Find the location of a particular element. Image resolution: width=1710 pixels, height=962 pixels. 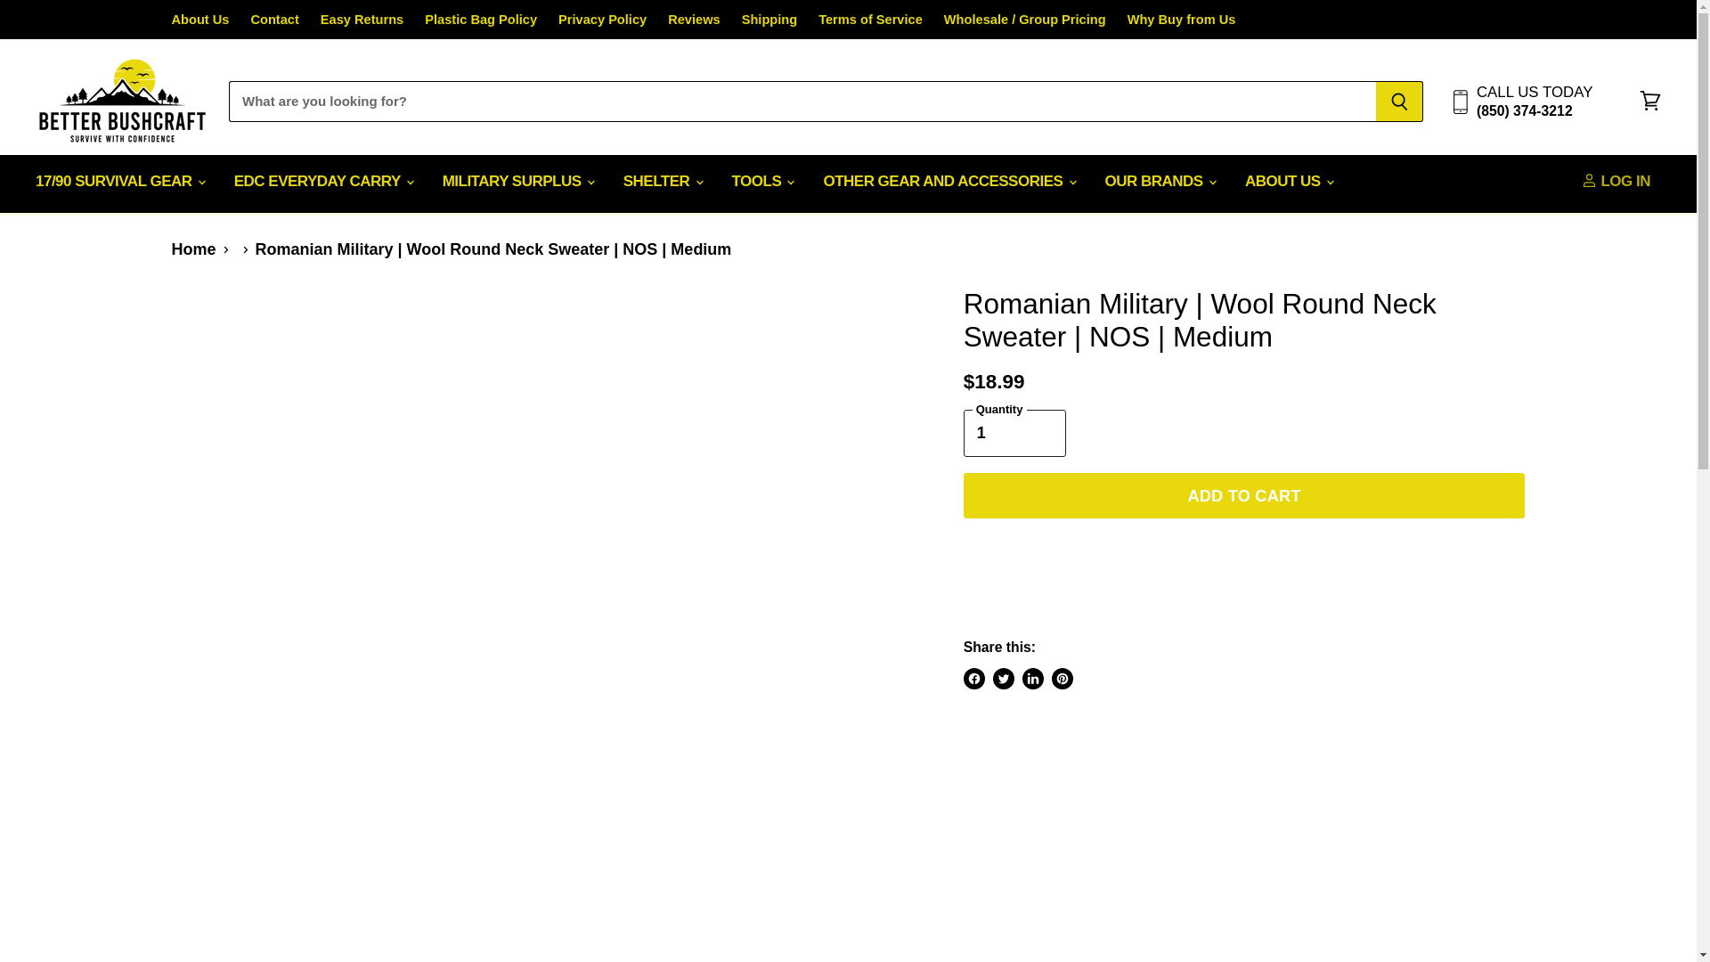

Contact is located at coordinates (273, 20).